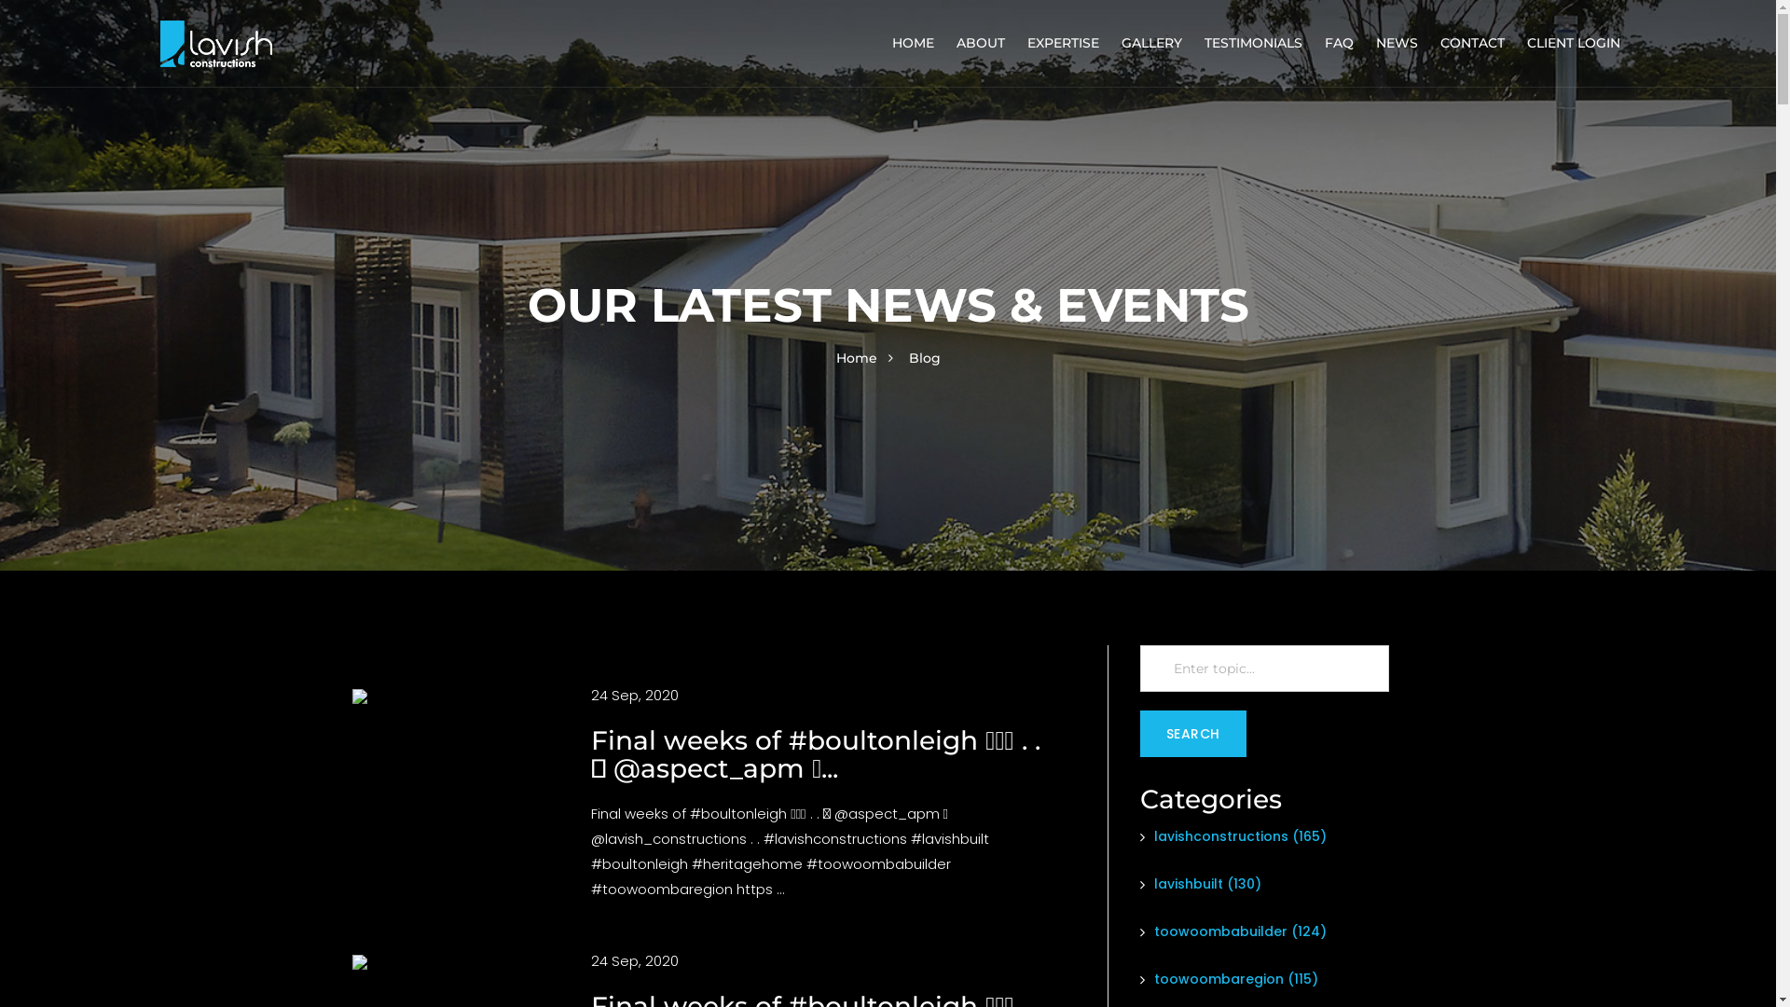 Image resolution: width=1790 pixels, height=1007 pixels. Describe the element at coordinates (1152, 43) in the screenshot. I see `GALLERY` at that location.